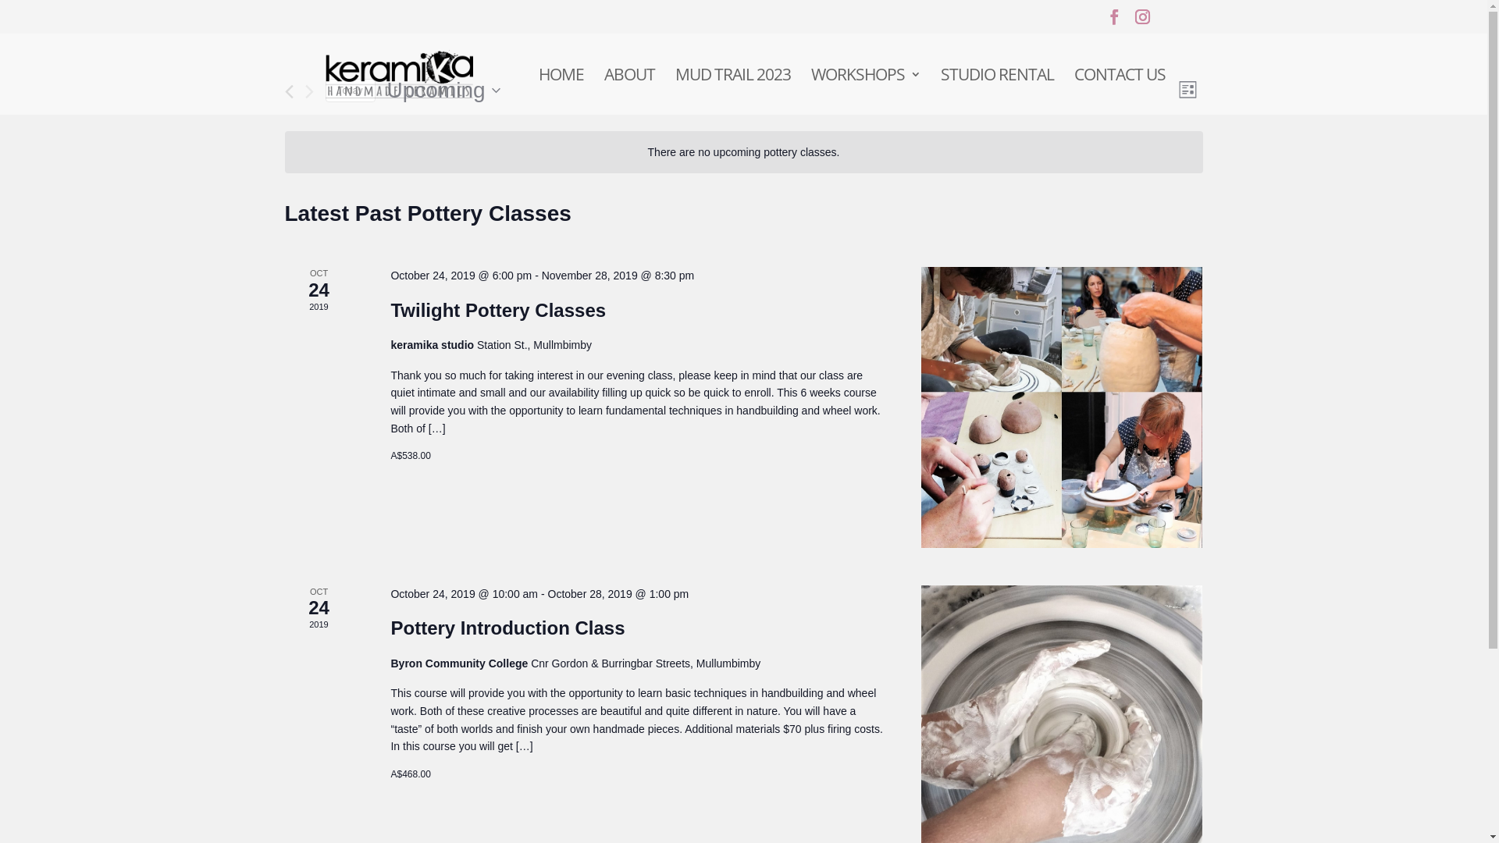 This screenshot has width=1499, height=843. What do you see at coordinates (507, 628) in the screenshot?
I see `Pottery Introduction Class` at bounding box center [507, 628].